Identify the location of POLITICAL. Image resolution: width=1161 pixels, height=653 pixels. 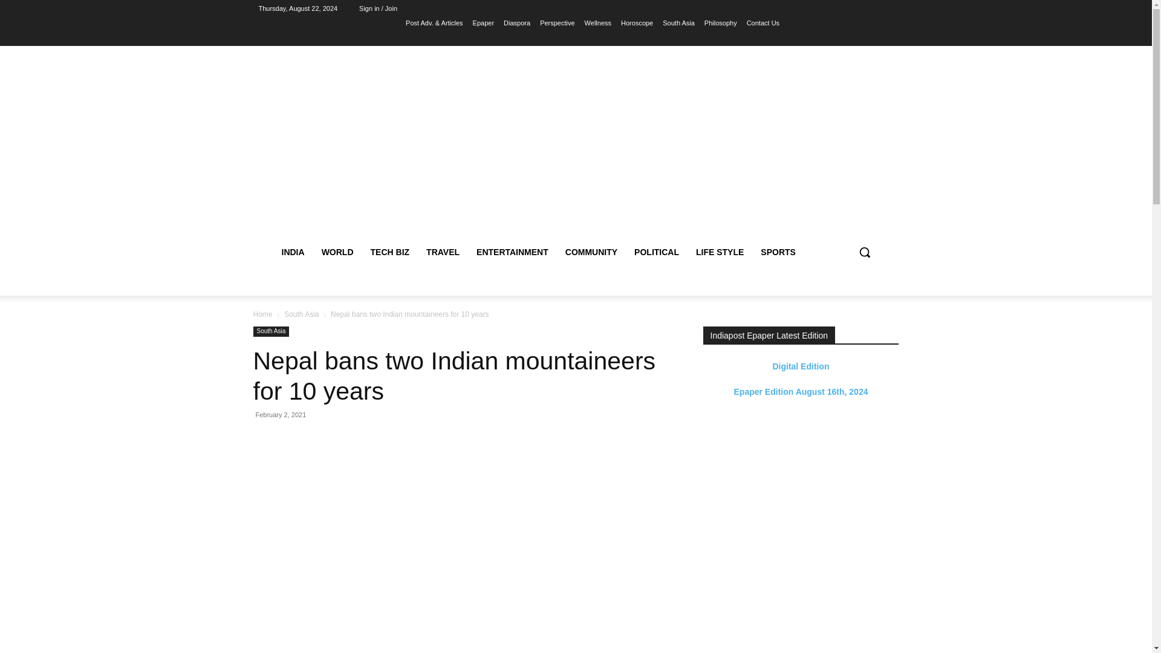
(656, 252).